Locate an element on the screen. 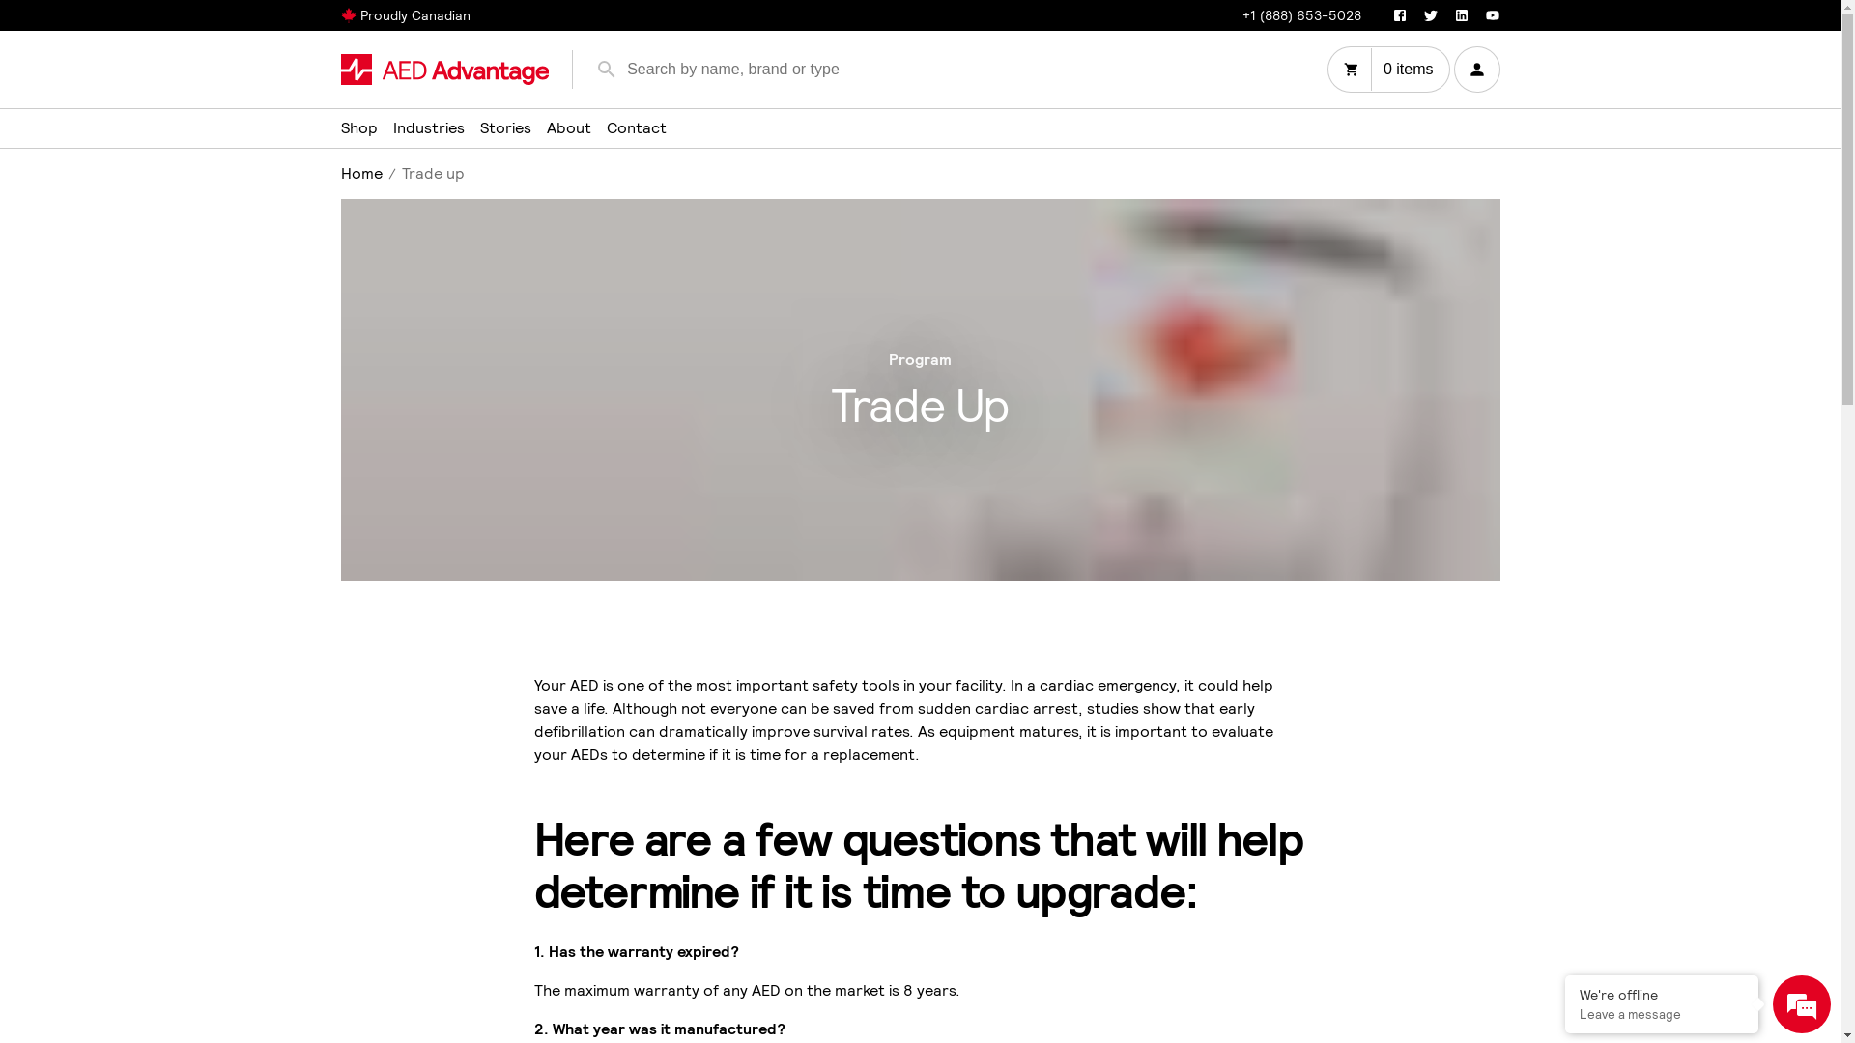 This screenshot has height=1043, width=1855. Facebook is located at coordinates (1399, 15).